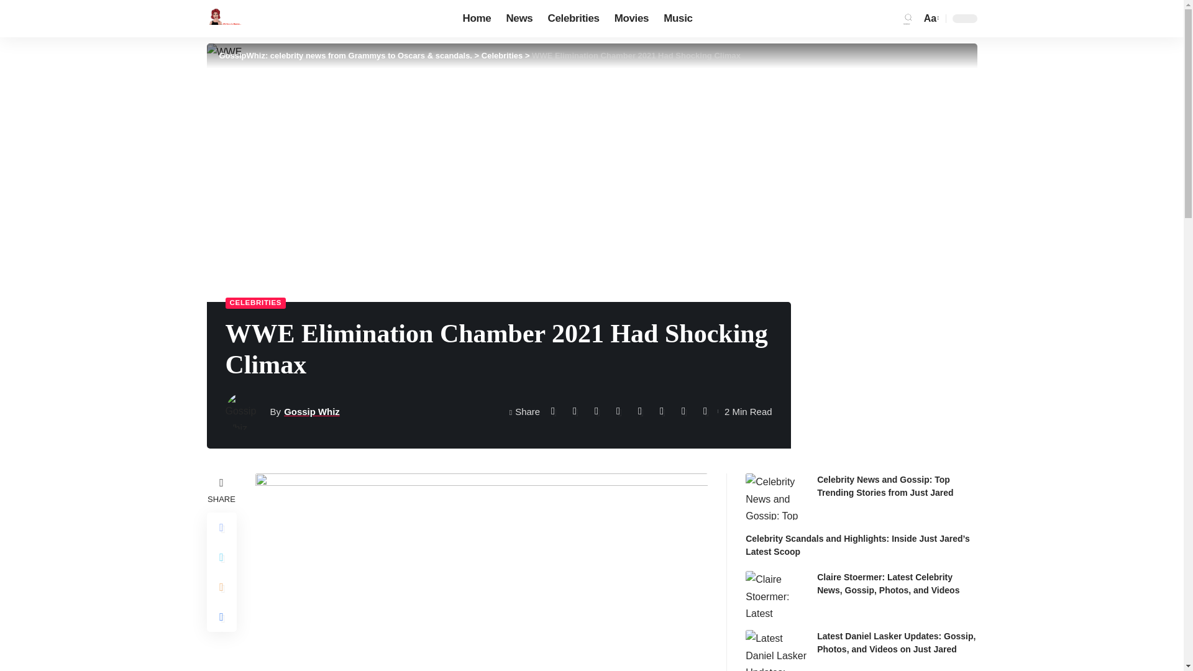  Describe the element at coordinates (502, 56) in the screenshot. I see `Go to the Celebrities Category archives.` at that location.